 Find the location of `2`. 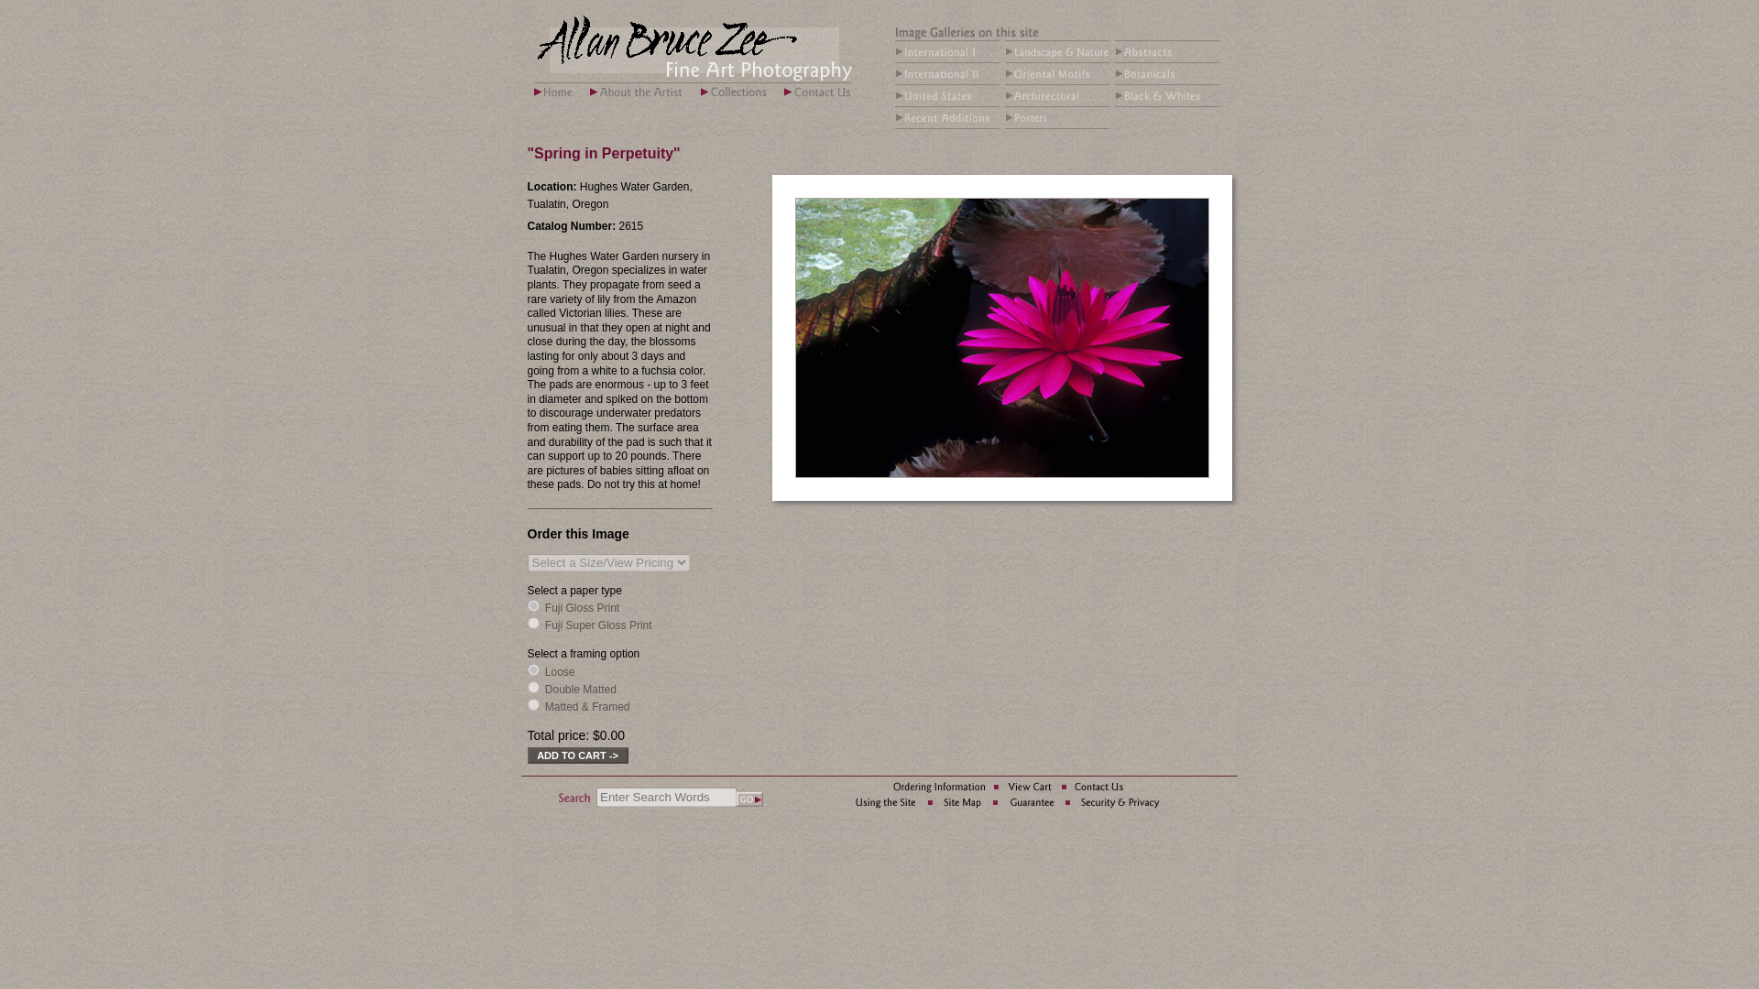

2 is located at coordinates (533, 623).